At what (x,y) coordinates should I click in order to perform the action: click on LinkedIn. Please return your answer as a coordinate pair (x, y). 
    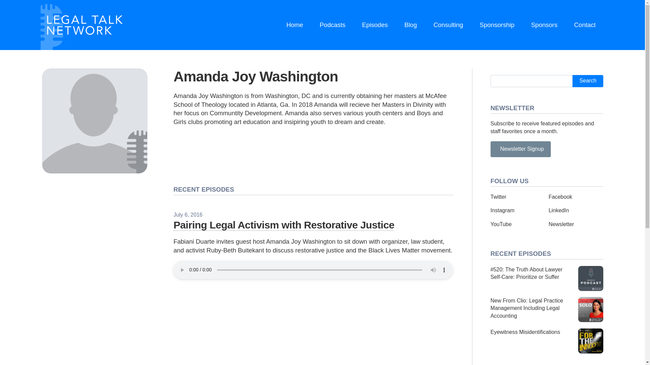
    Looking at the image, I should click on (559, 210).